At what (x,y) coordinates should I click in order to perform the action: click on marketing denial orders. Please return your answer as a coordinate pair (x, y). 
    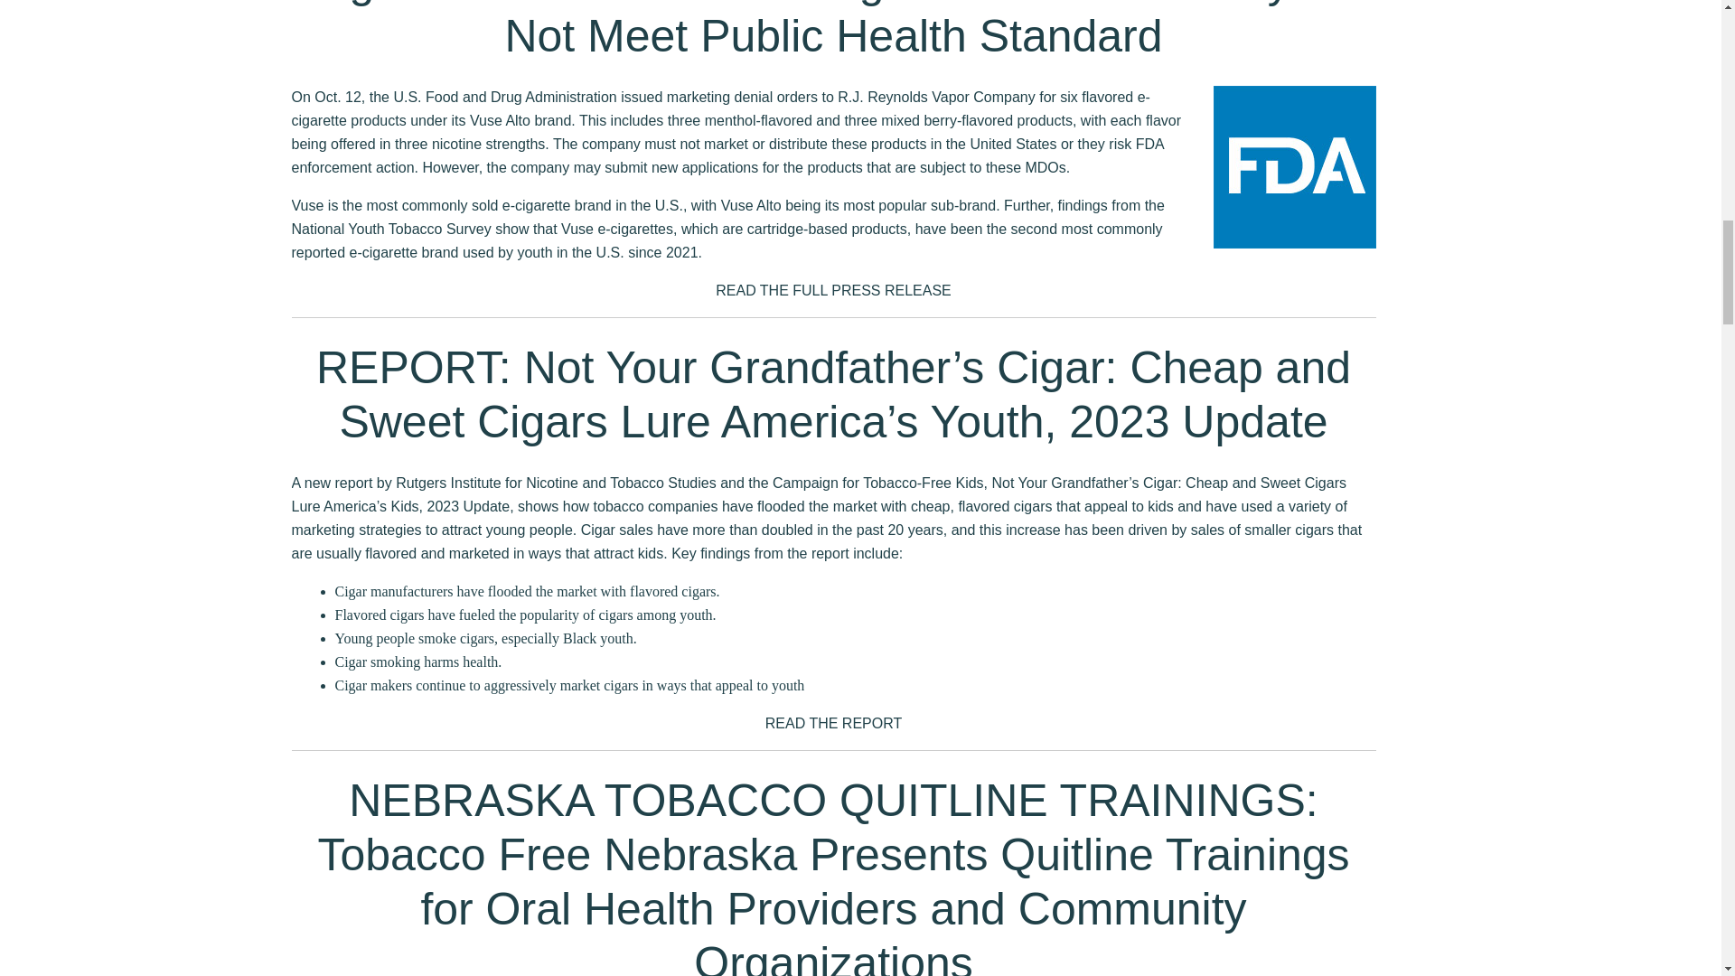
    Looking at the image, I should click on (741, 97).